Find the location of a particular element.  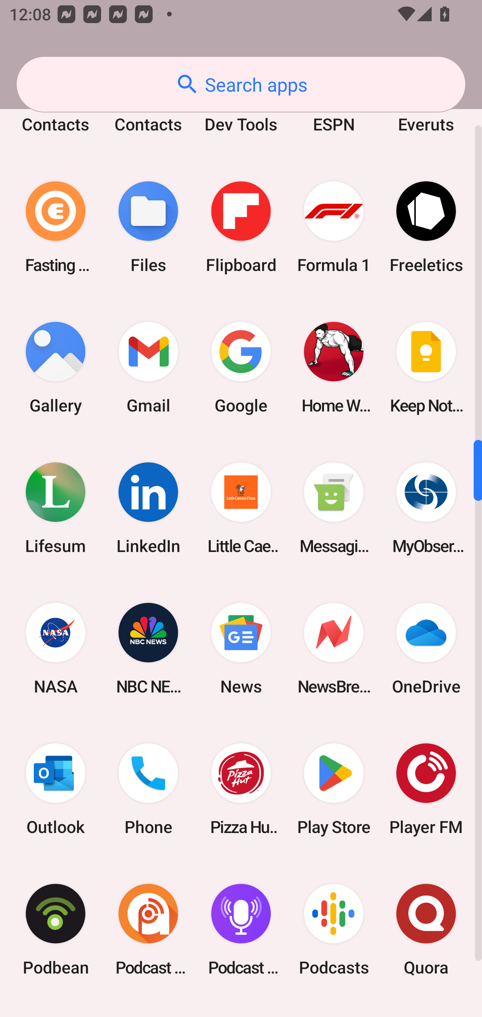

Keep Notes is located at coordinates (426, 367).